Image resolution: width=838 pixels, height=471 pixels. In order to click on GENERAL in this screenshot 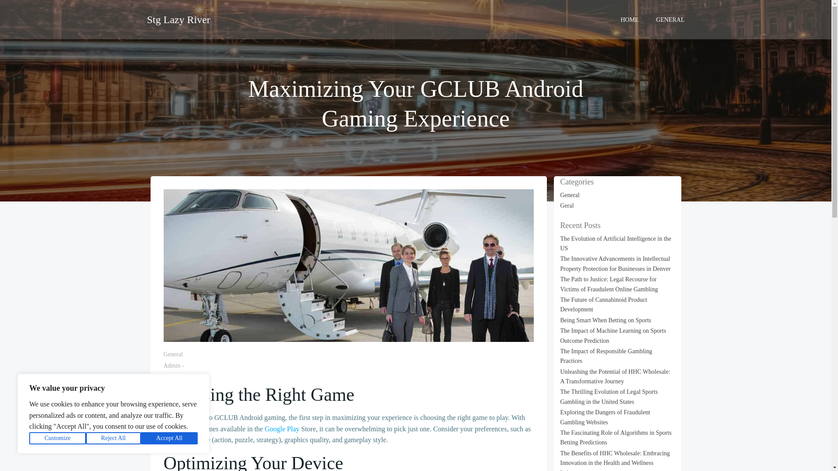, I will do `click(670, 19)`.